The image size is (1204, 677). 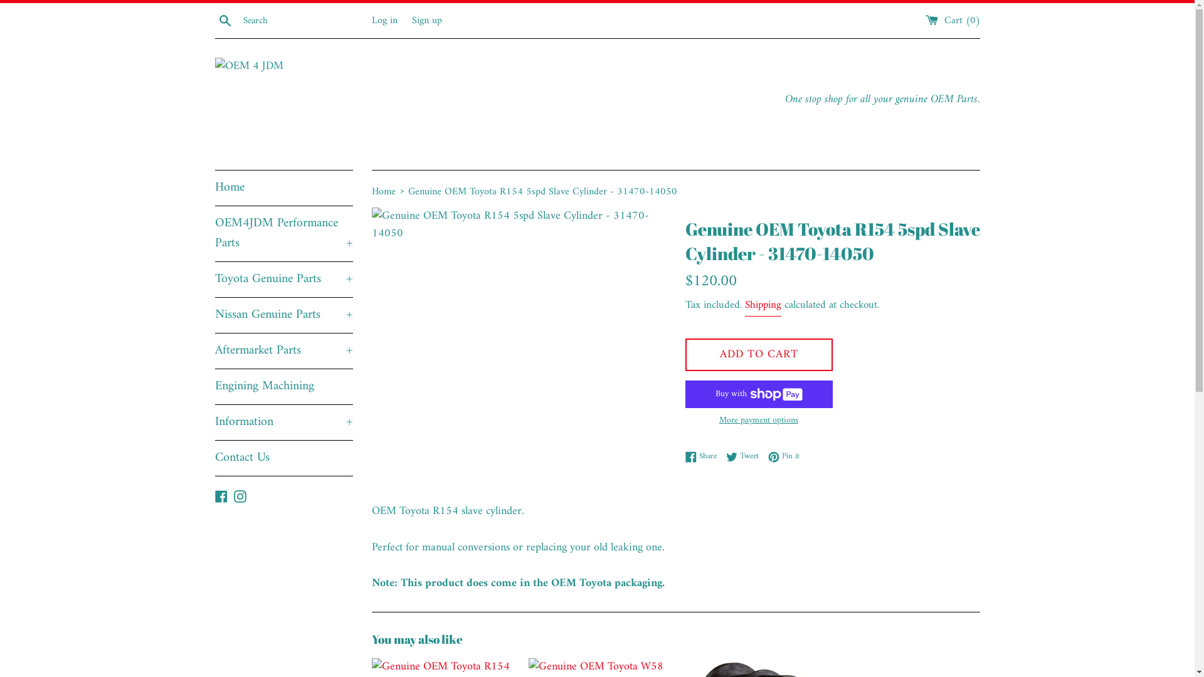 I want to click on Contact Us, so click(x=283, y=458).